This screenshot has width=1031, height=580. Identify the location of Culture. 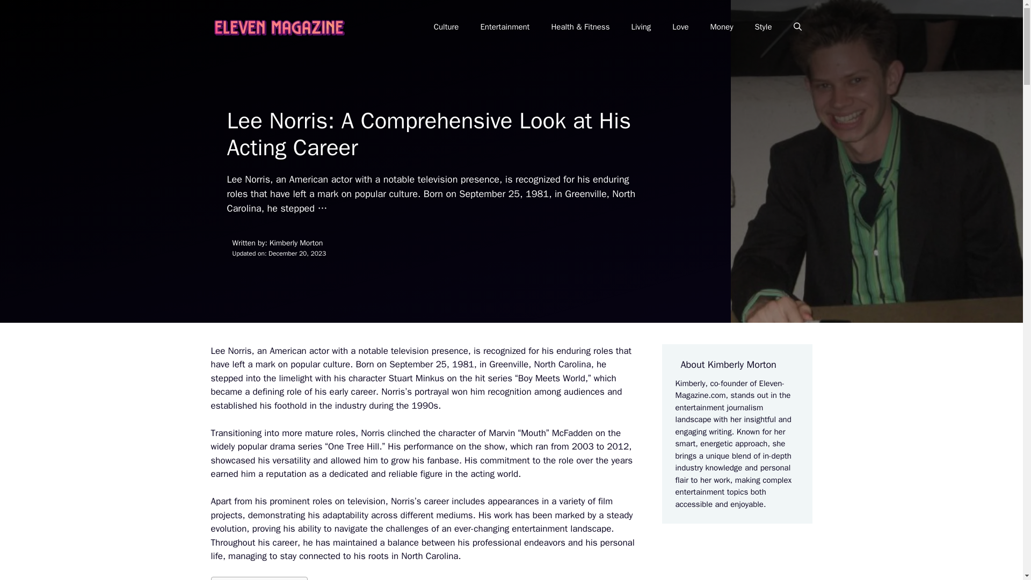
(446, 27).